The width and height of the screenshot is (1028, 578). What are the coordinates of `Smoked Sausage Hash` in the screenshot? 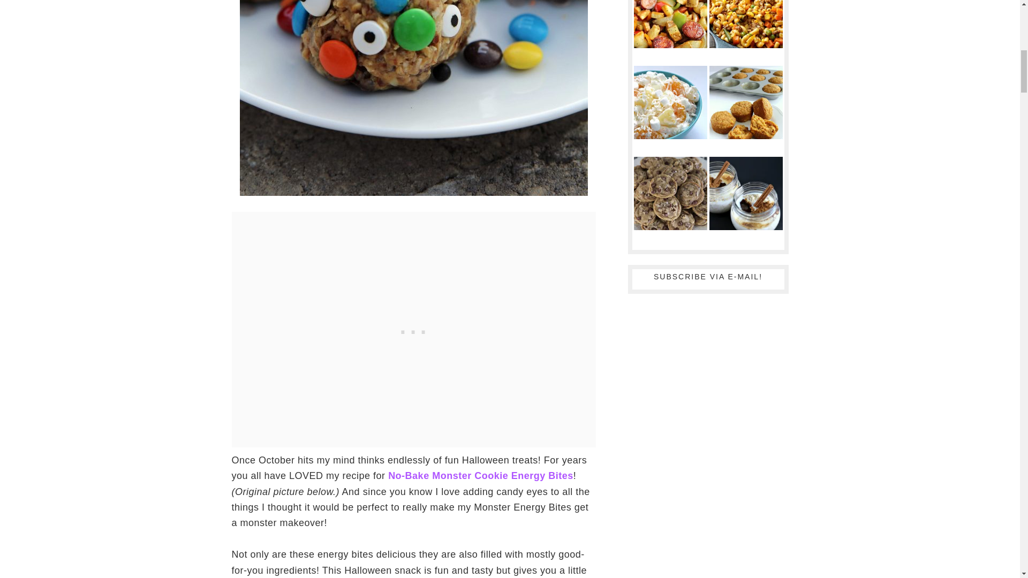 It's located at (670, 32).